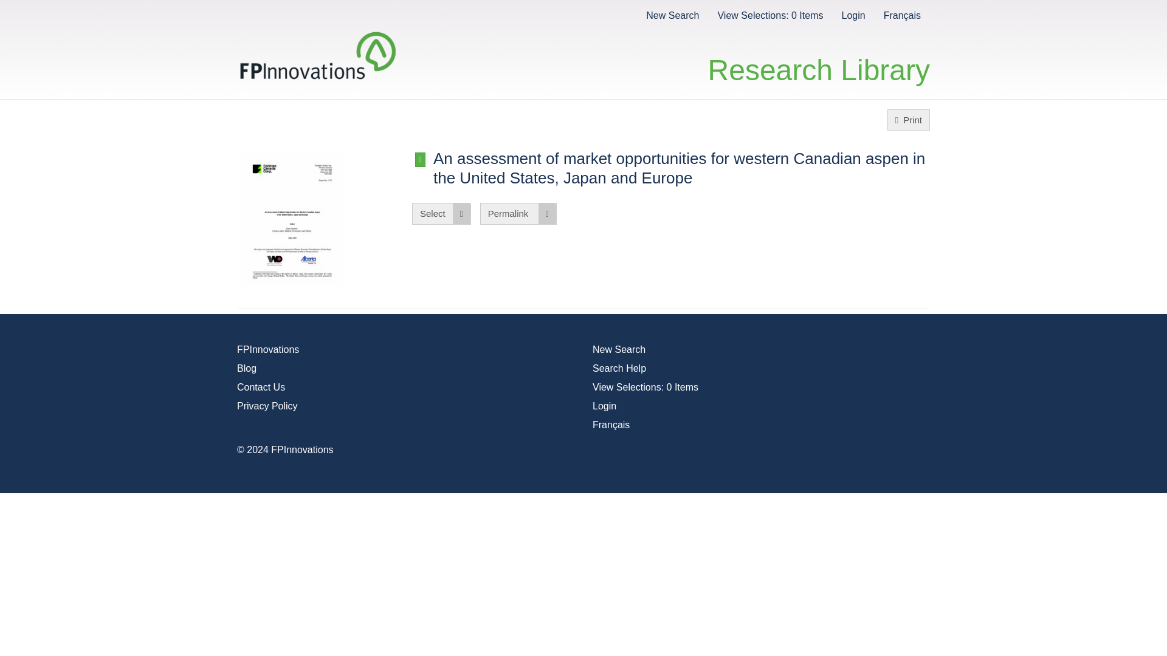 Image resolution: width=1167 pixels, height=656 pixels. Describe the element at coordinates (619, 368) in the screenshot. I see `Search Help` at that location.